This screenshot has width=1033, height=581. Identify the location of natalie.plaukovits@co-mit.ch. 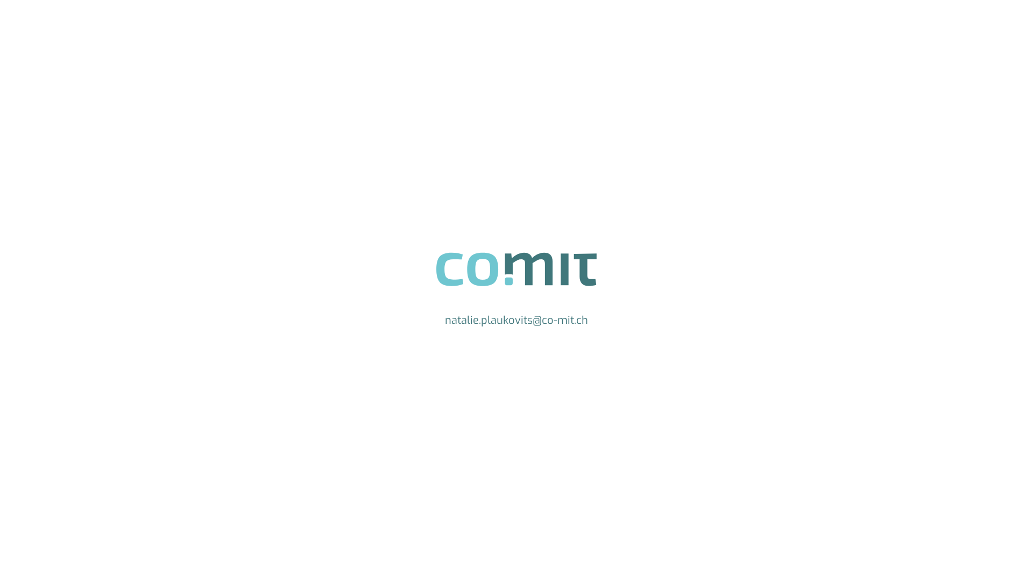
(516, 321).